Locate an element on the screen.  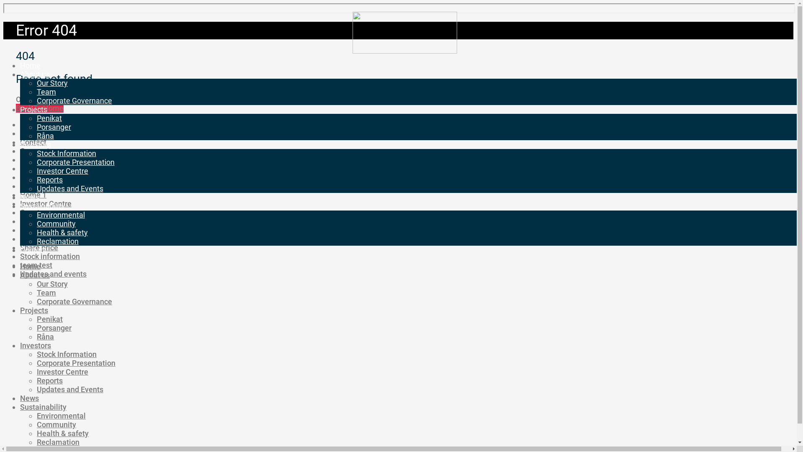
Our Story is located at coordinates (52, 83).